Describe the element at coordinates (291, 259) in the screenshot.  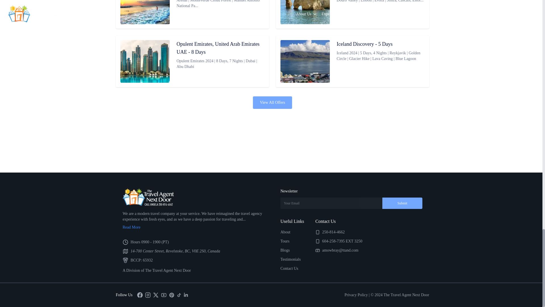
I see `Testimonials` at that location.